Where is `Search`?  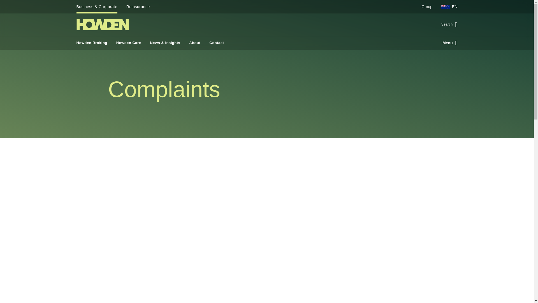 Search is located at coordinates (447, 25).